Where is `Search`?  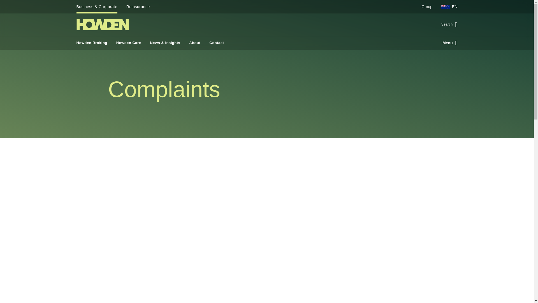 Search is located at coordinates (447, 25).